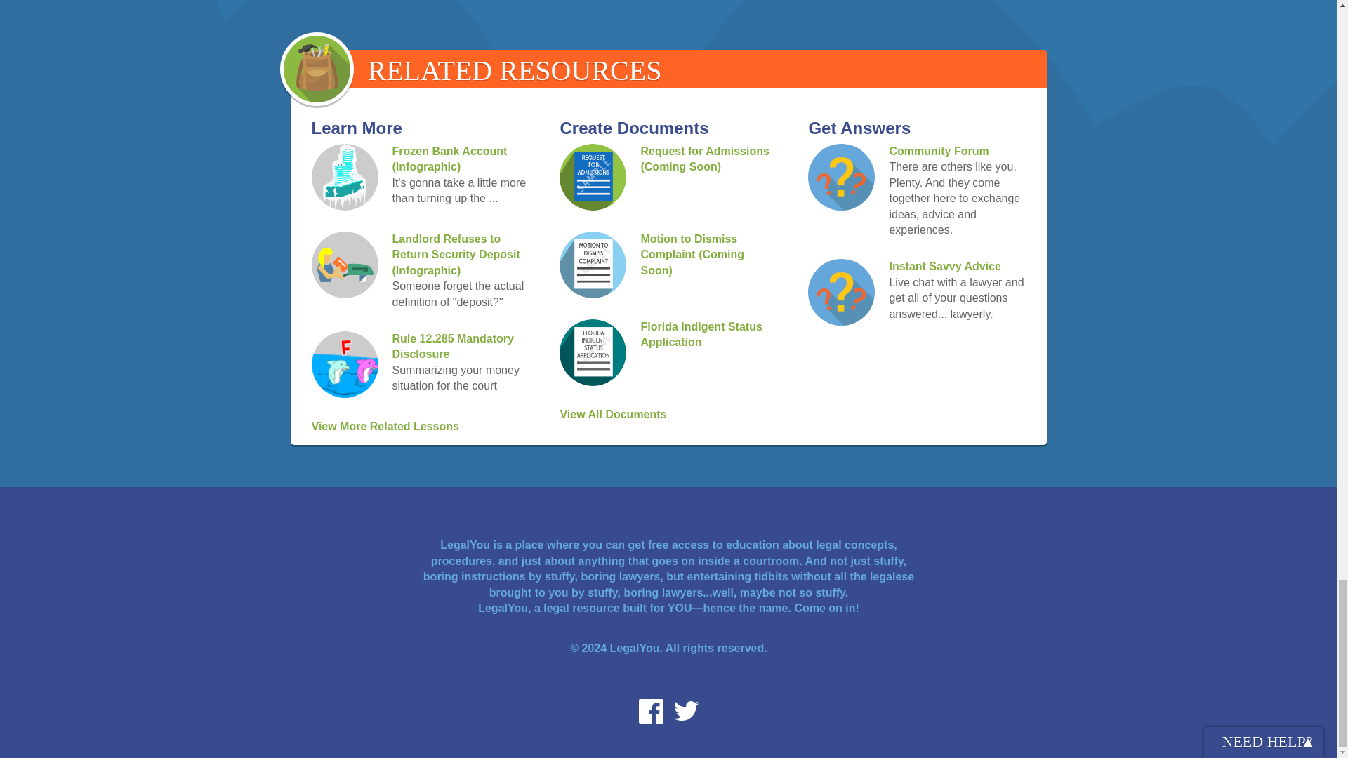 This screenshot has width=1348, height=758. I want to click on View More Related Lessons, so click(385, 426).